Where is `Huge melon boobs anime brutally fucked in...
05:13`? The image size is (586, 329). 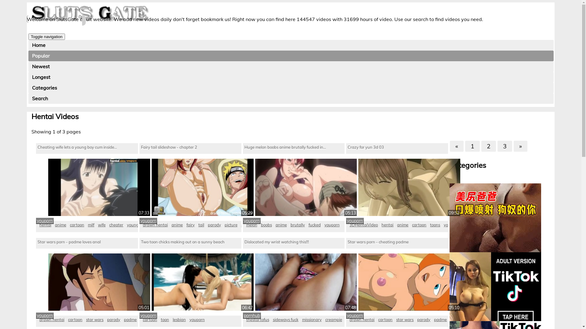 Huge melon boobs anime brutally fucked in...
05:13 is located at coordinates (294, 180).